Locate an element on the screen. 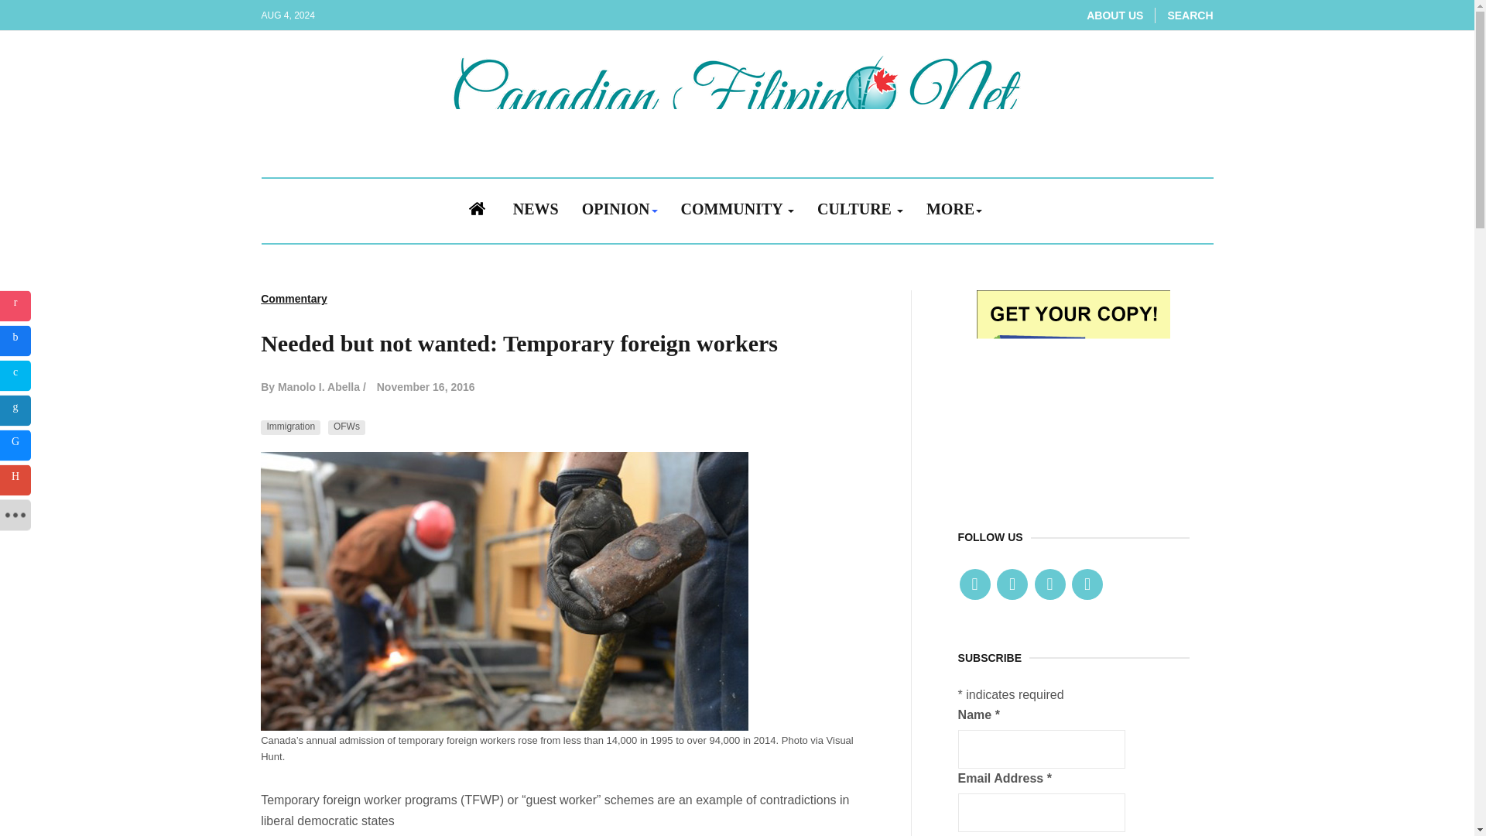 The width and height of the screenshot is (1486, 836). COMMUNITY is located at coordinates (737, 210).